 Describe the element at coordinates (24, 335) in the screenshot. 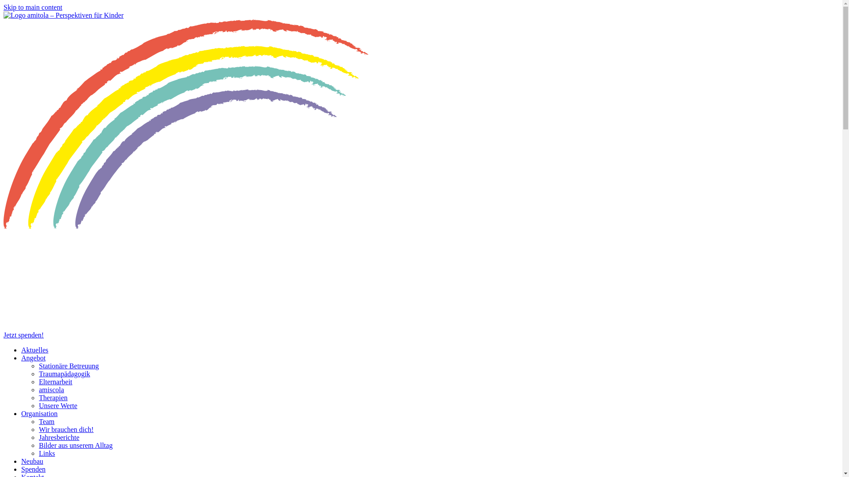

I see `Jetzt spenden!` at that location.